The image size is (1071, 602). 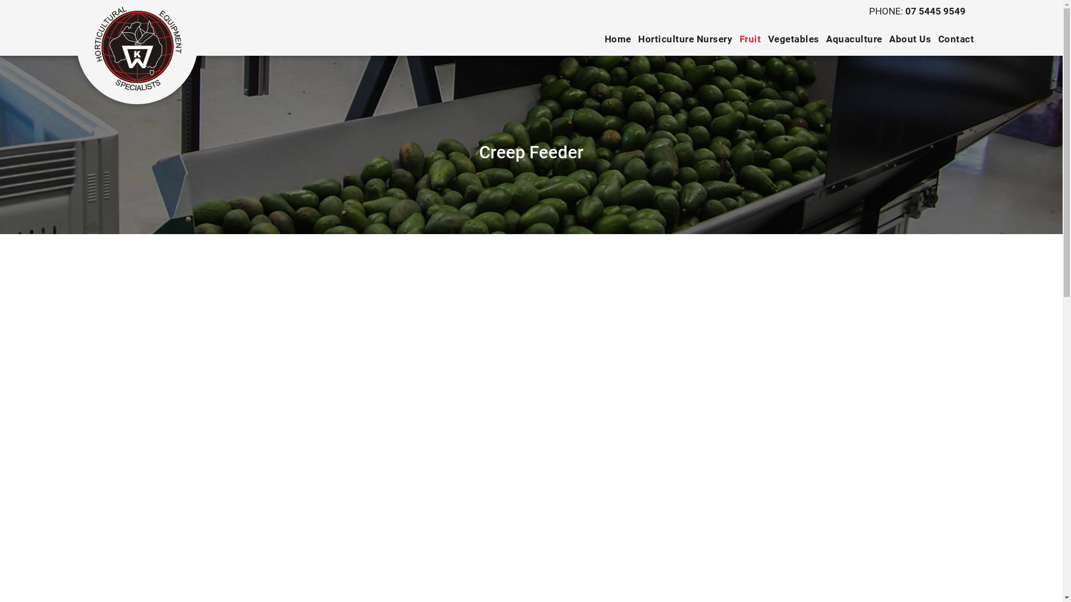 I want to click on Home, so click(x=618, y=39).